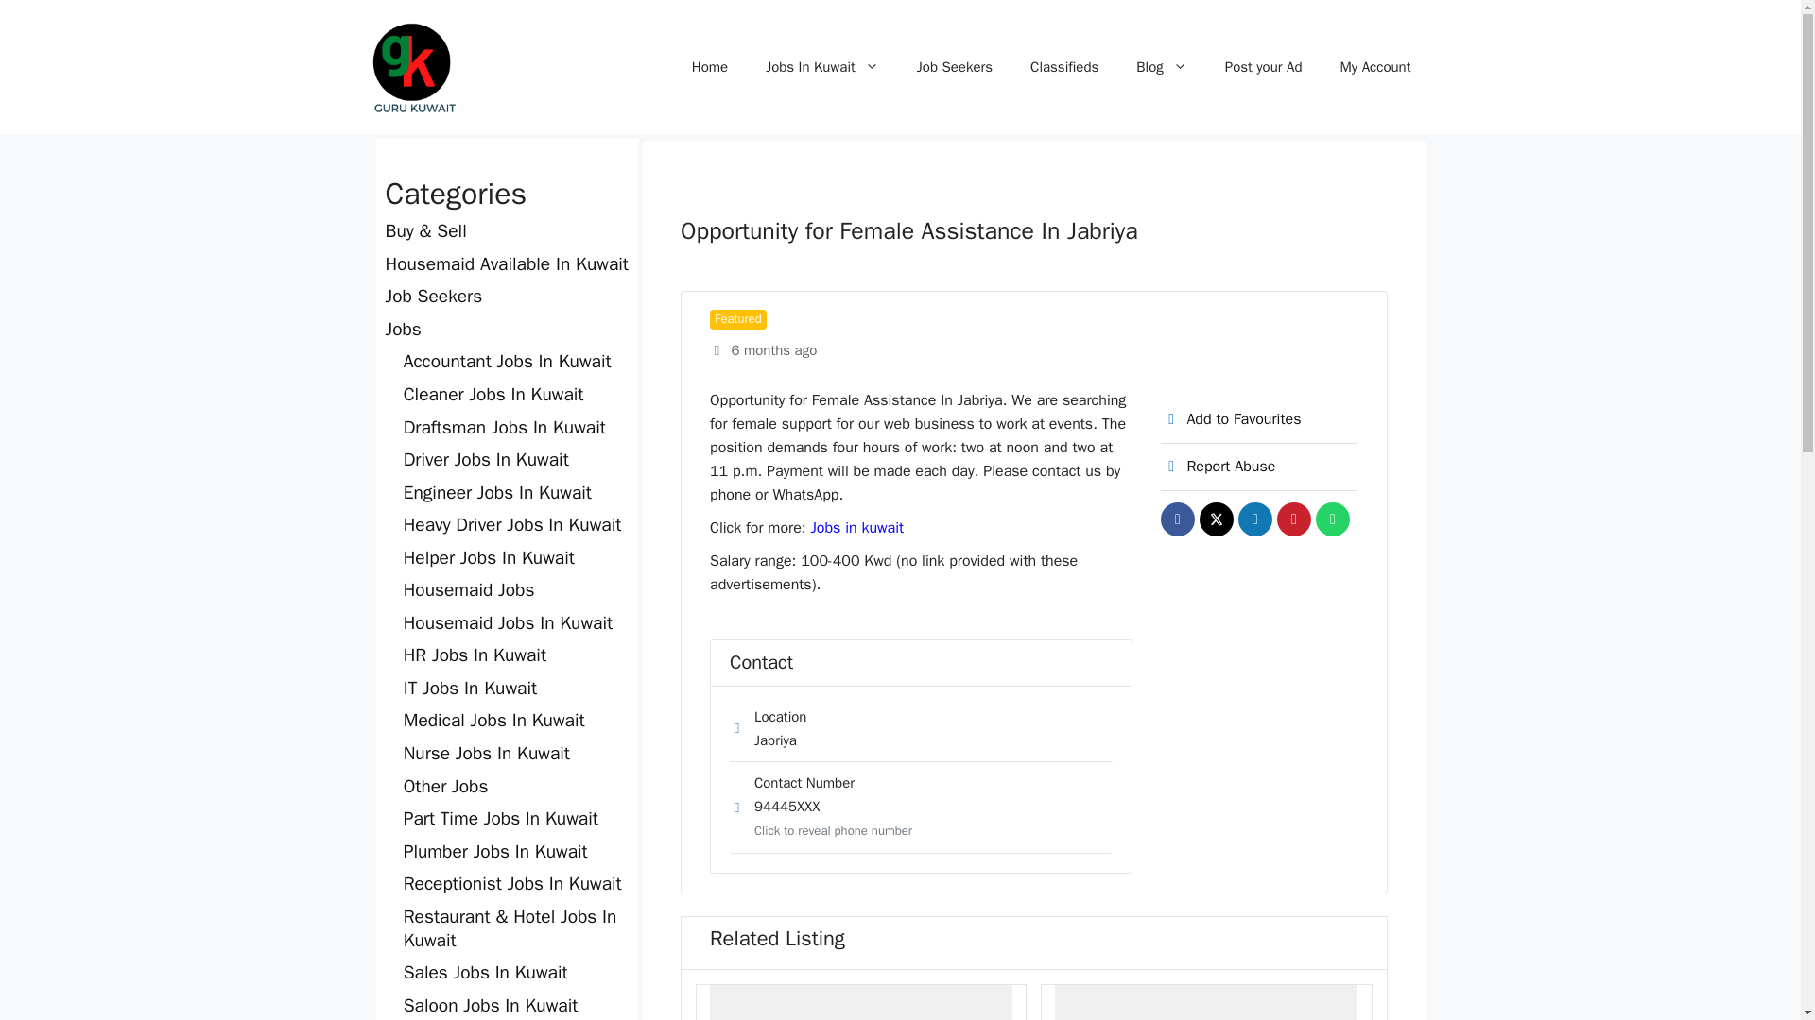 The width and height of the screenshot is (1815, 1020). What do you see at coordinates (1374, 67) in the screenshot?
I see `My Account` at bounding box center [1374, 67].